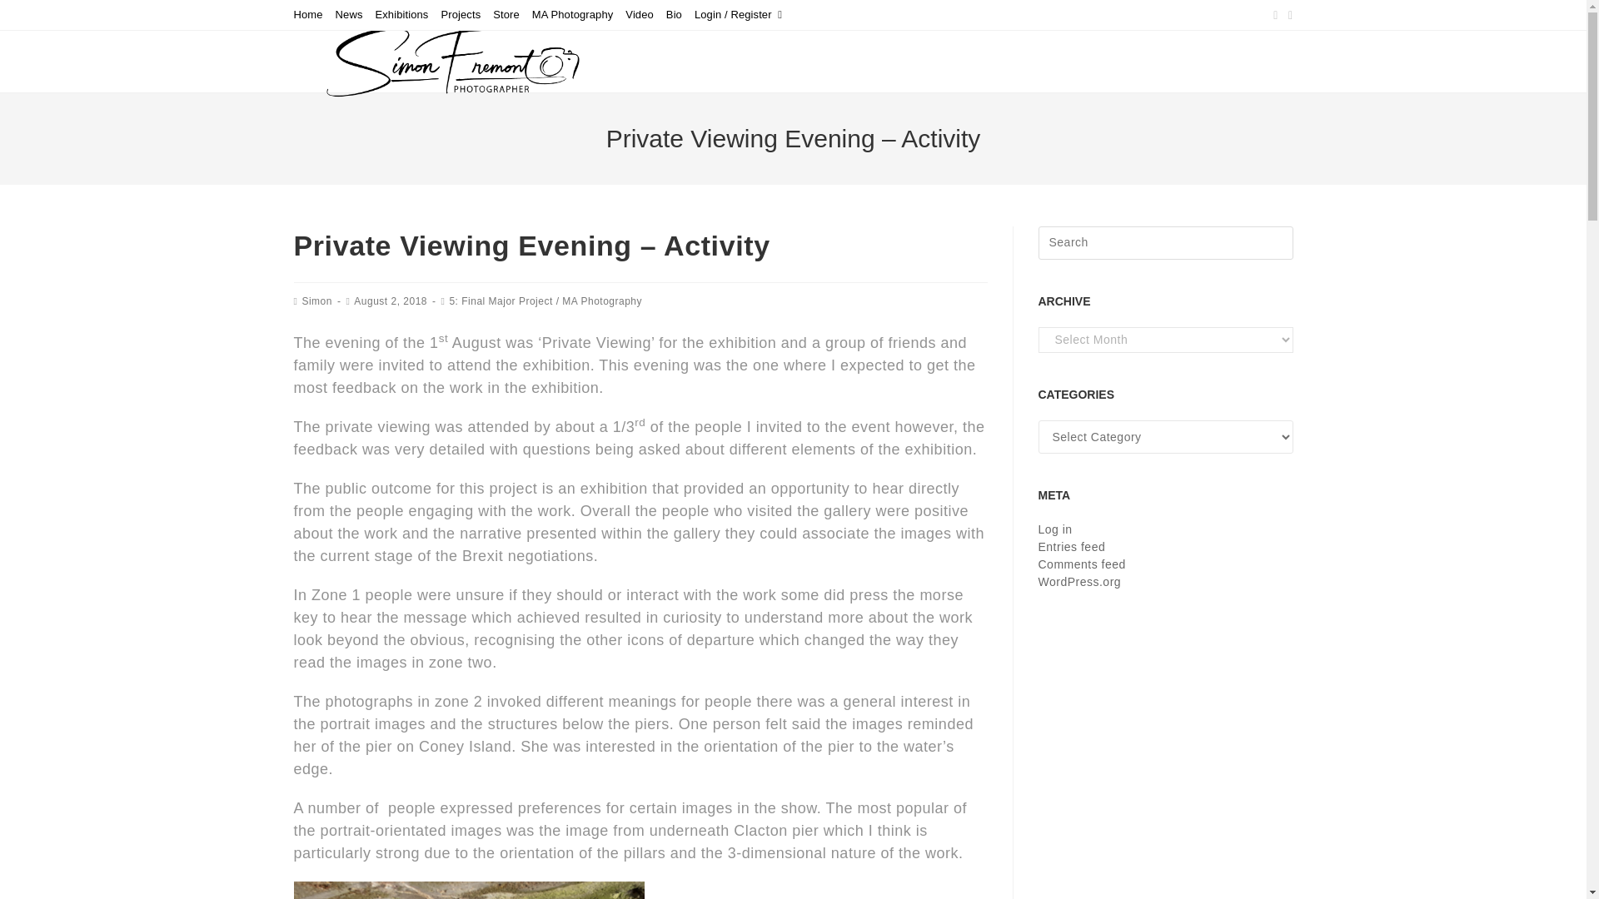 This screenshot has height=899, width=1599. I want to click on Home, so click(307, 15).